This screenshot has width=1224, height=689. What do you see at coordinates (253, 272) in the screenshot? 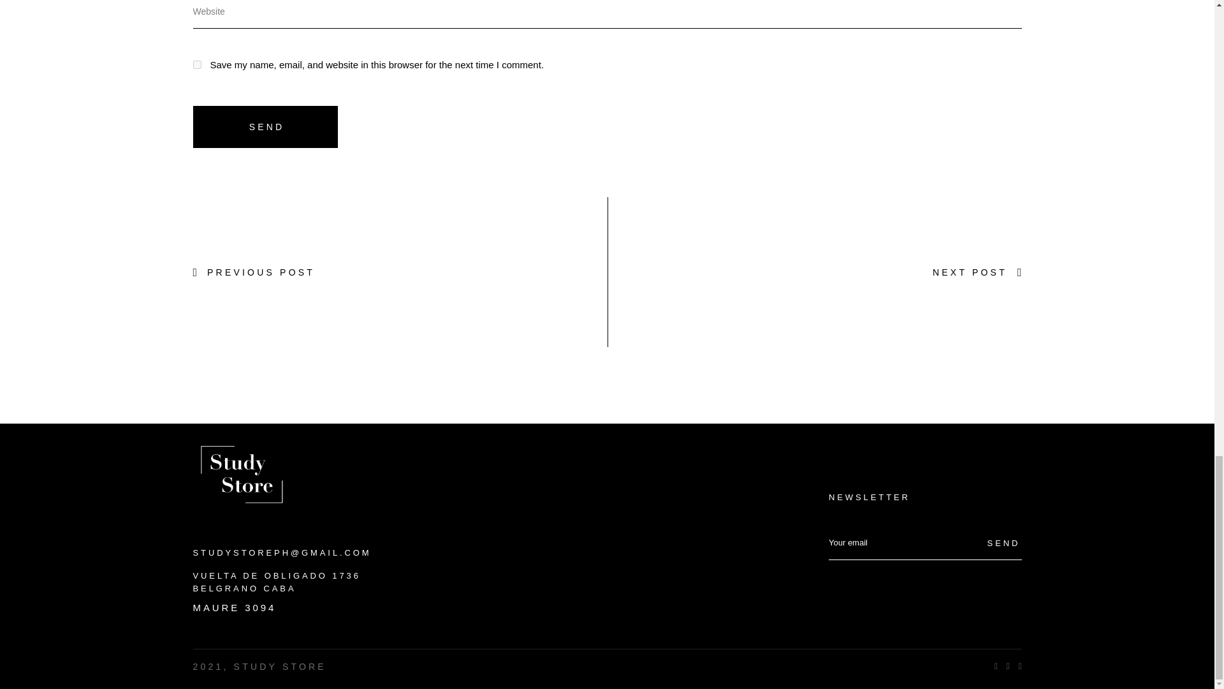
I see `PREVIOUS POST` at bounding box center [253, 272].